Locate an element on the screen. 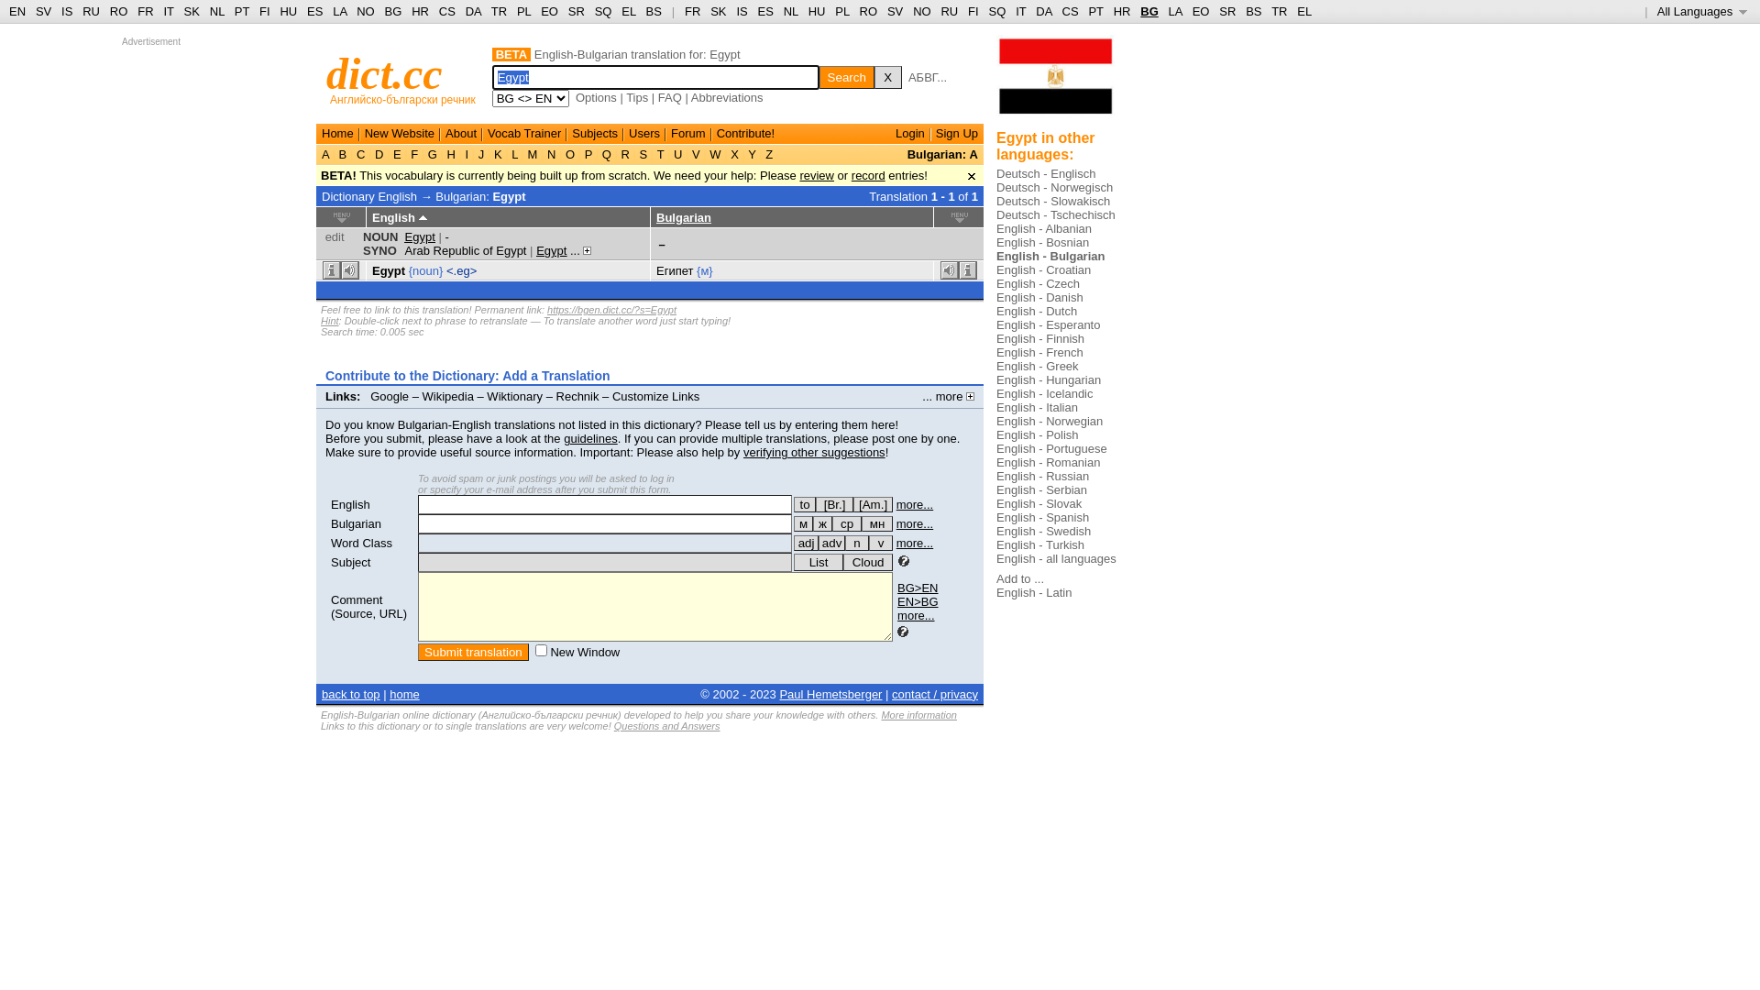  English - Greek is located at coordinates (1038, 367).